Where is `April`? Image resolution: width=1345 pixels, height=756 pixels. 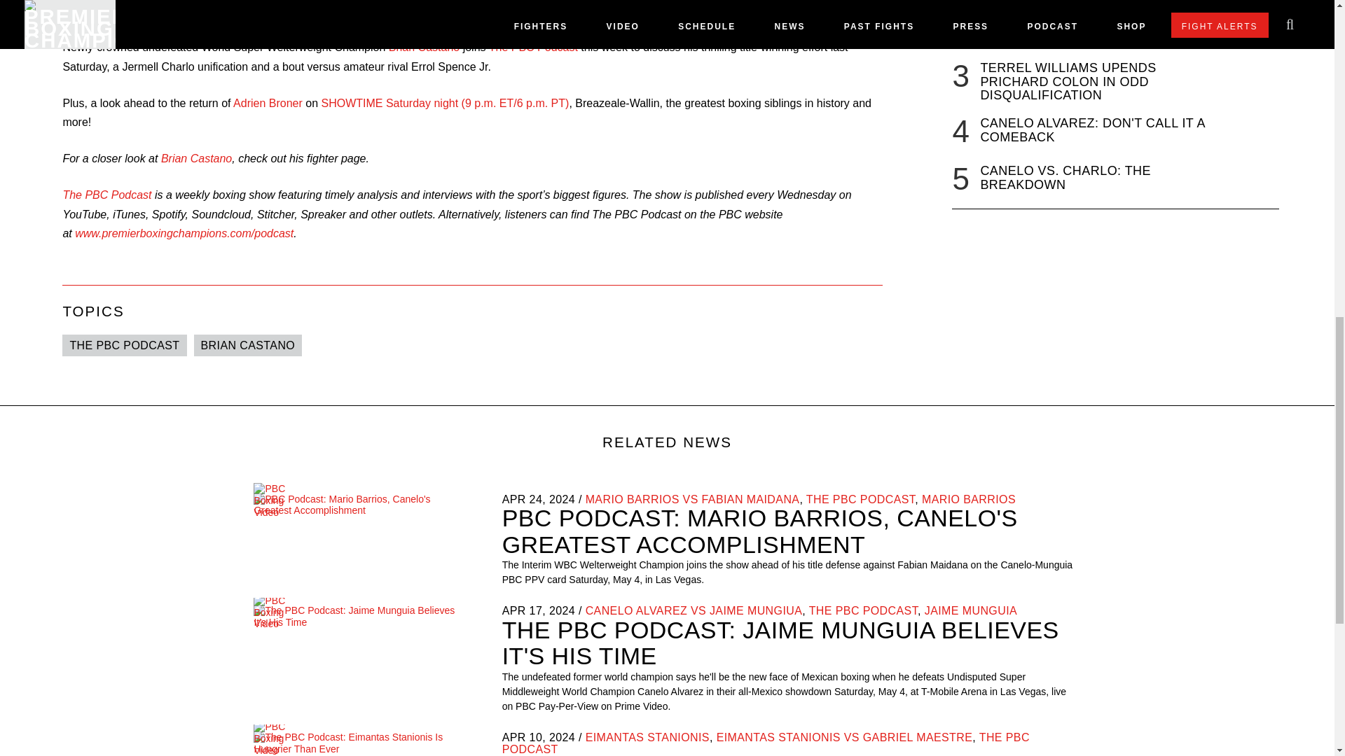
April is located at coordinates (513, 500).